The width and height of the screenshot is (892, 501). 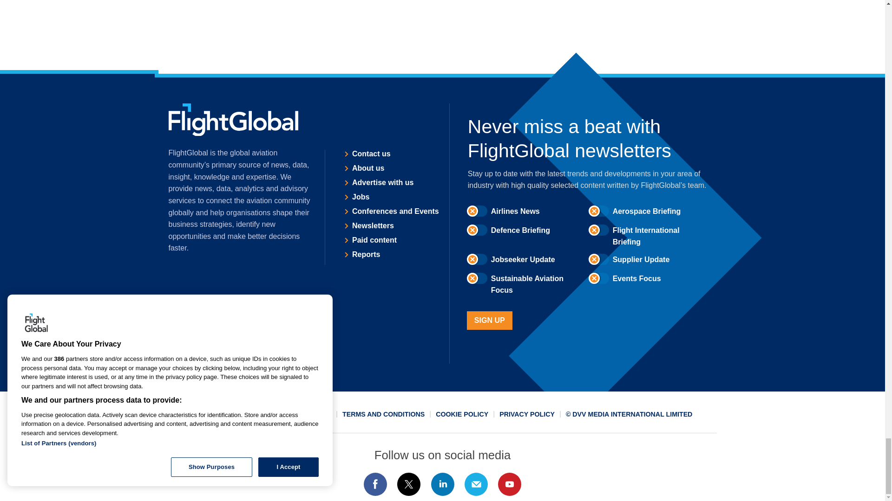 I want to click on Connect with us on Twitter, so click(x=409, y=484).